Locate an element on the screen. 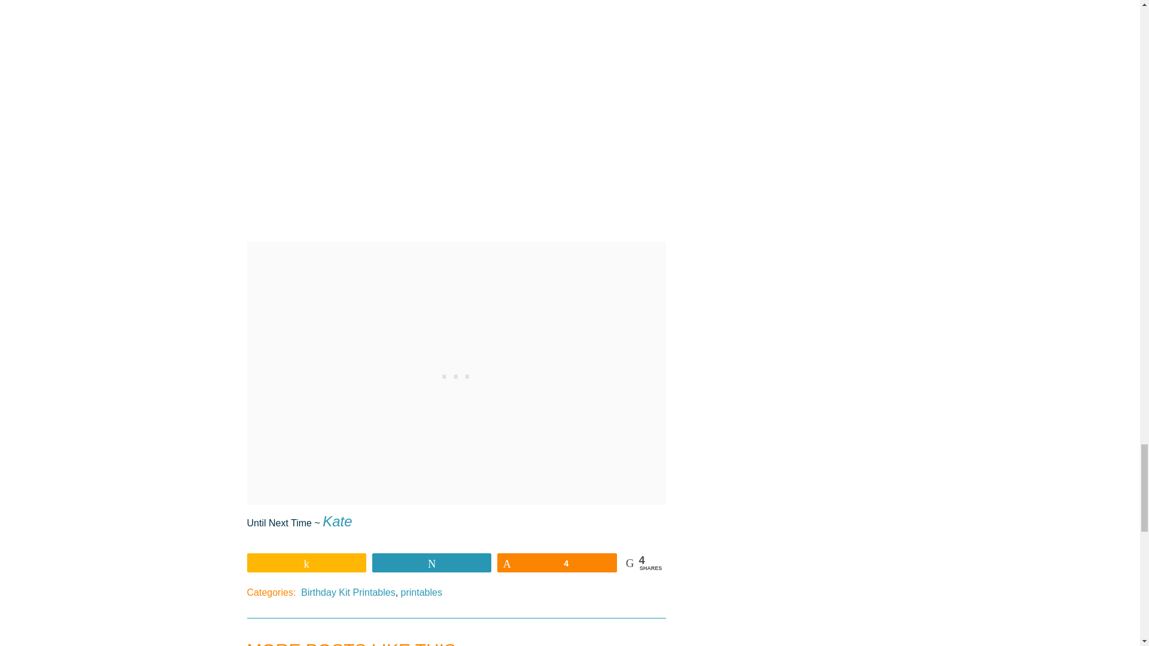  4 is located at coordinates (557, 562).